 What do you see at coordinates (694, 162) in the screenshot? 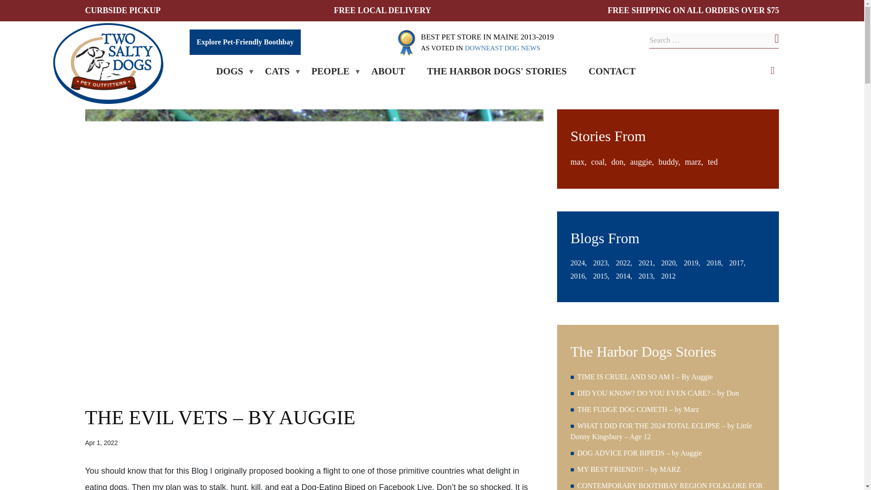
I see `Posts by marz` at bounding box center [694, 162].